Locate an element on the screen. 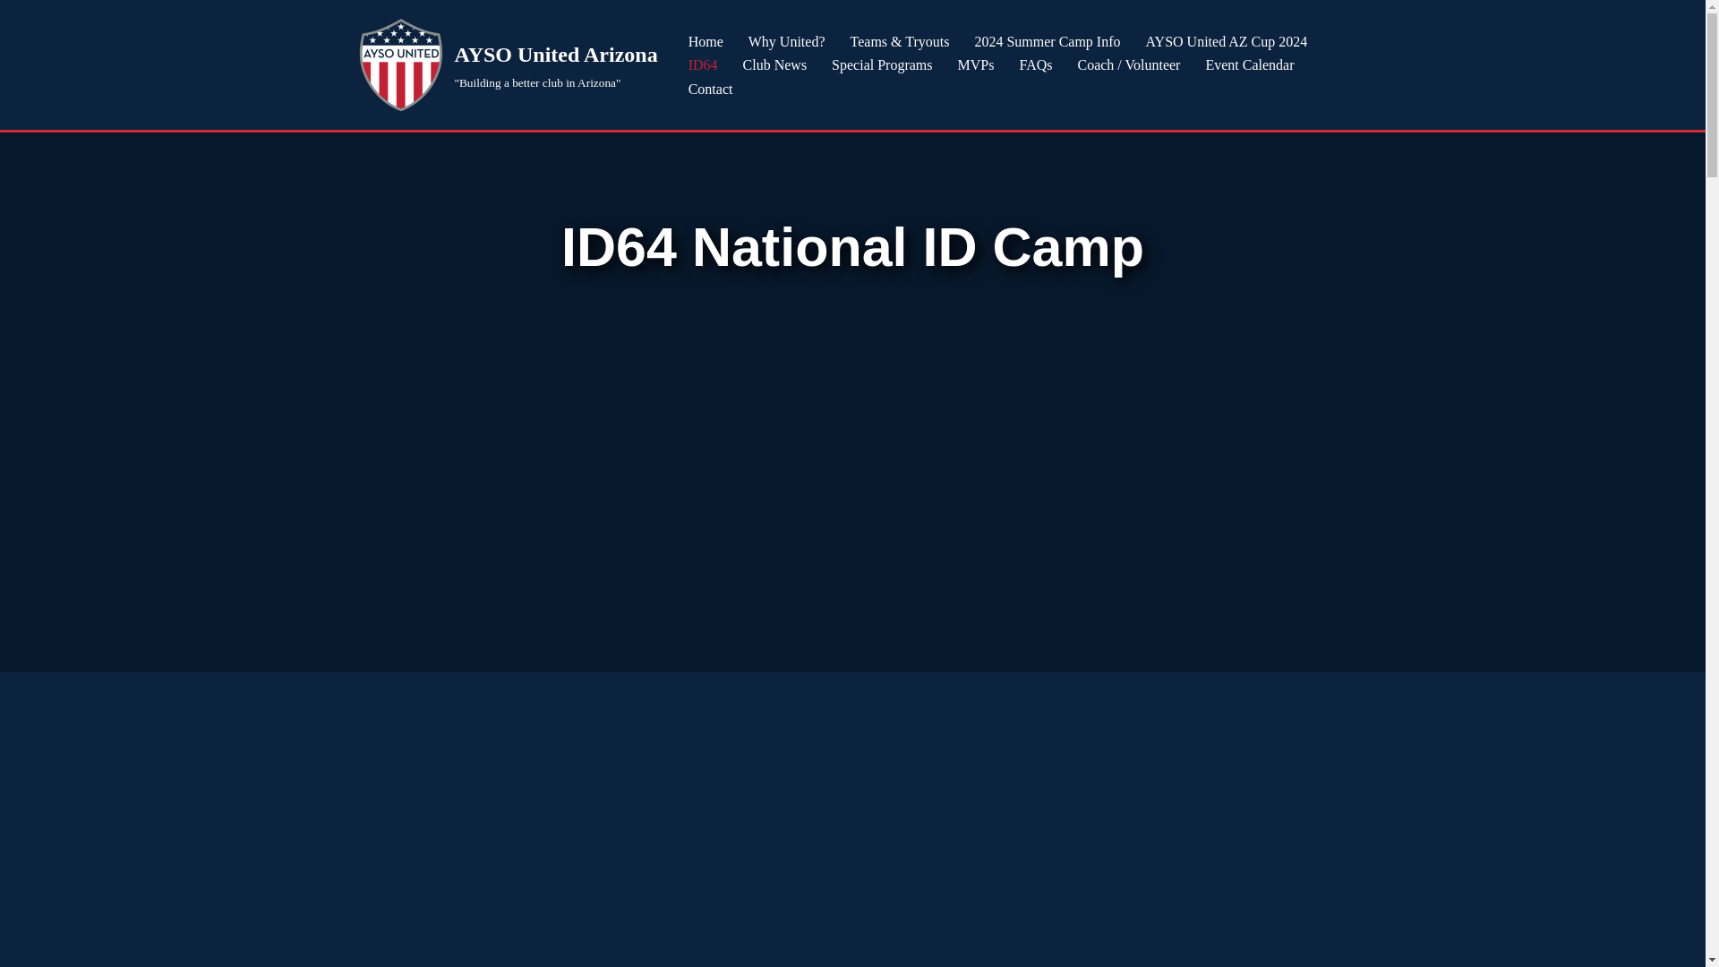  Special Programs is located at coordinates (881, 64).